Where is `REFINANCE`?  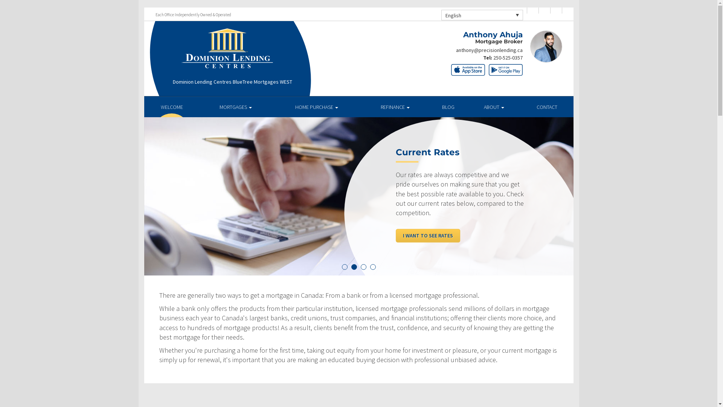 REFINANCE is located at coordinates (395, 107).